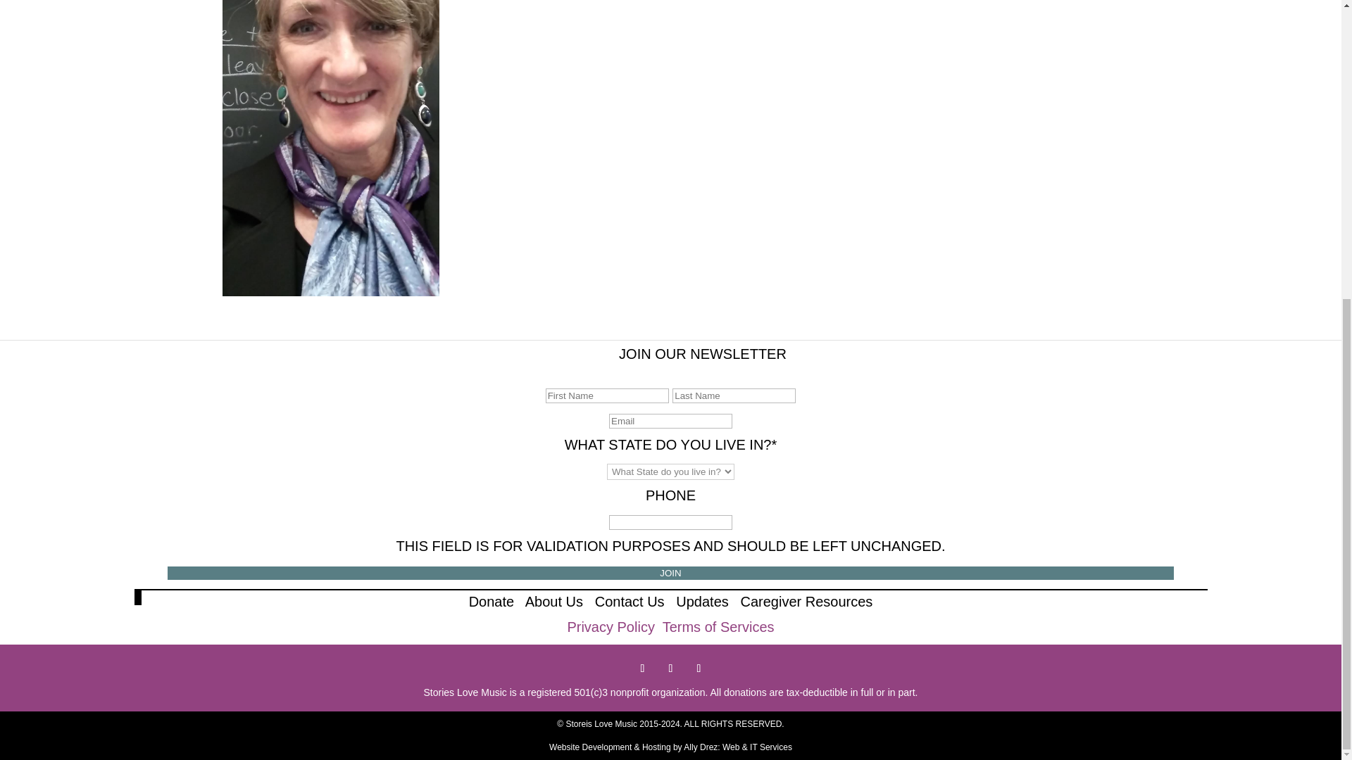  What do you see at coordinates (702, 601) in the screenshot?
I see `Updates` at bounding box center [702, 601].